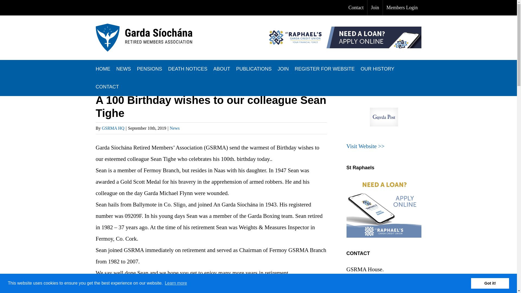  What do you see at coordinates (402, 8) in the screenshot?
I see `Members Login` at bounding box center [402, 8].